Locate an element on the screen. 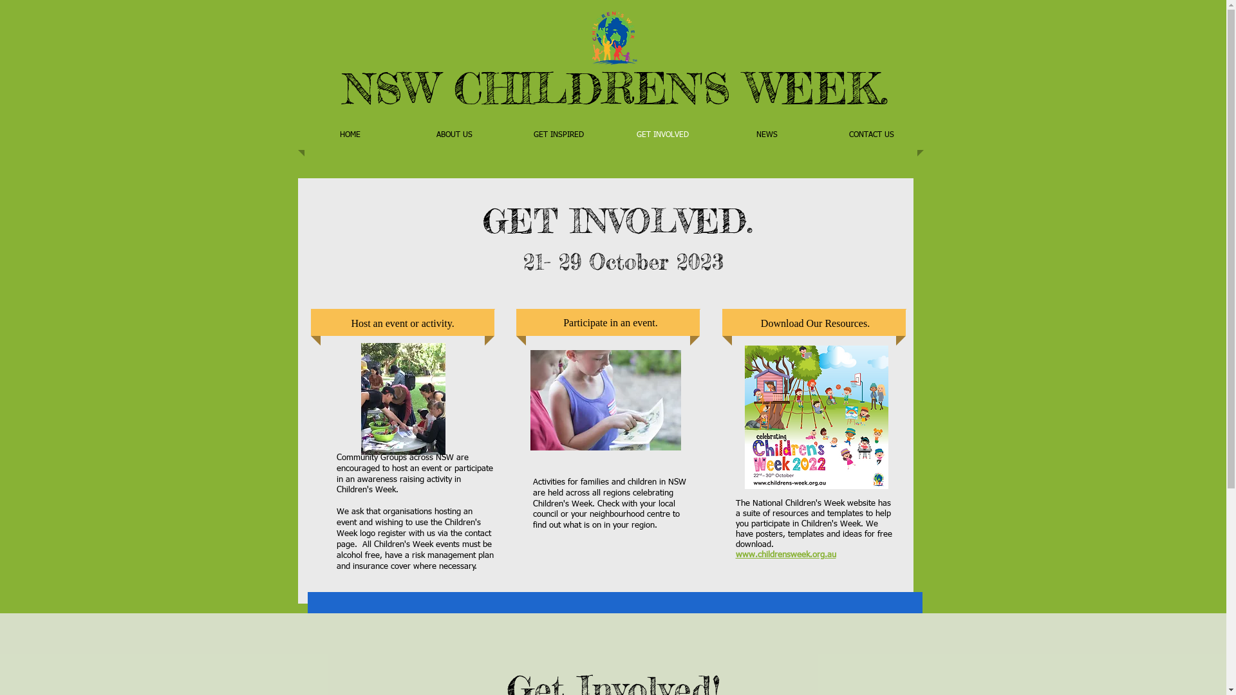  HOME is located at coordinates (350, 135).